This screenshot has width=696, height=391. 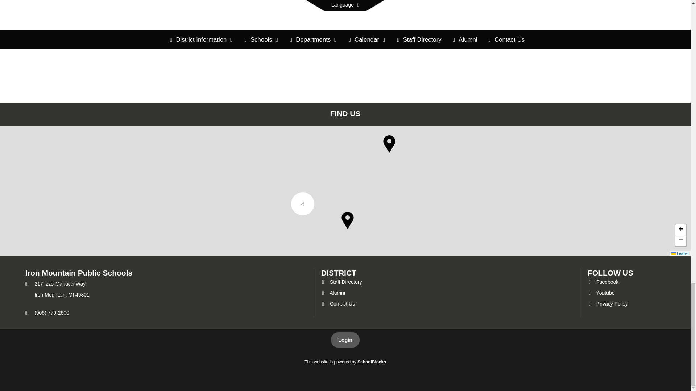 What do you see at coordinates (680, 253) in the screenshot?
I see `A JavaScript library for interactive maps` at bounding box center [680, 253].